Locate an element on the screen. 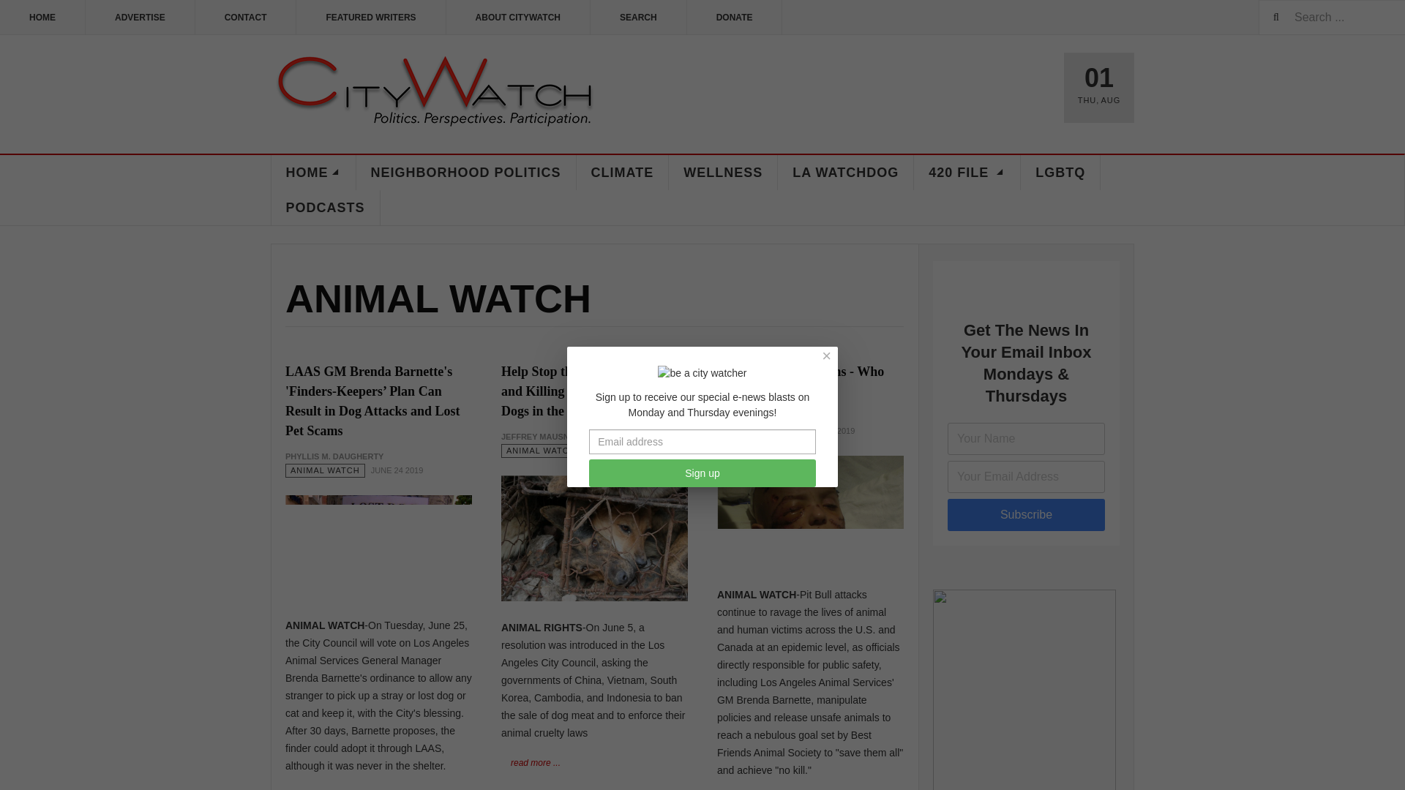 The height and width of the screenshot is (790, 1405). ABOUT CITYWATCH is located at coordinates (518, 18).